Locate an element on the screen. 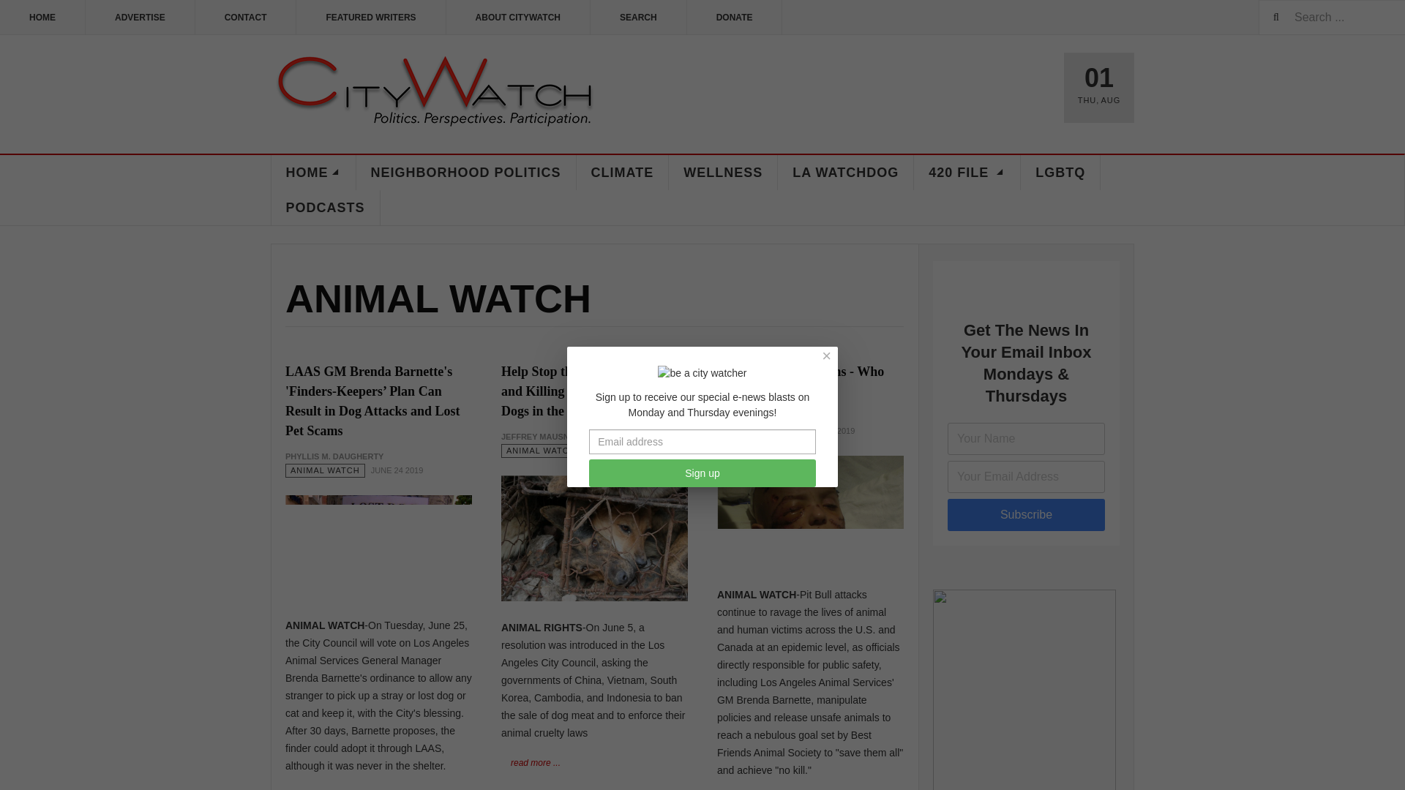 The height and width of the screenshot is (790, 1405). ABOUT CITYWATCH is located at coordinates (518, 18).